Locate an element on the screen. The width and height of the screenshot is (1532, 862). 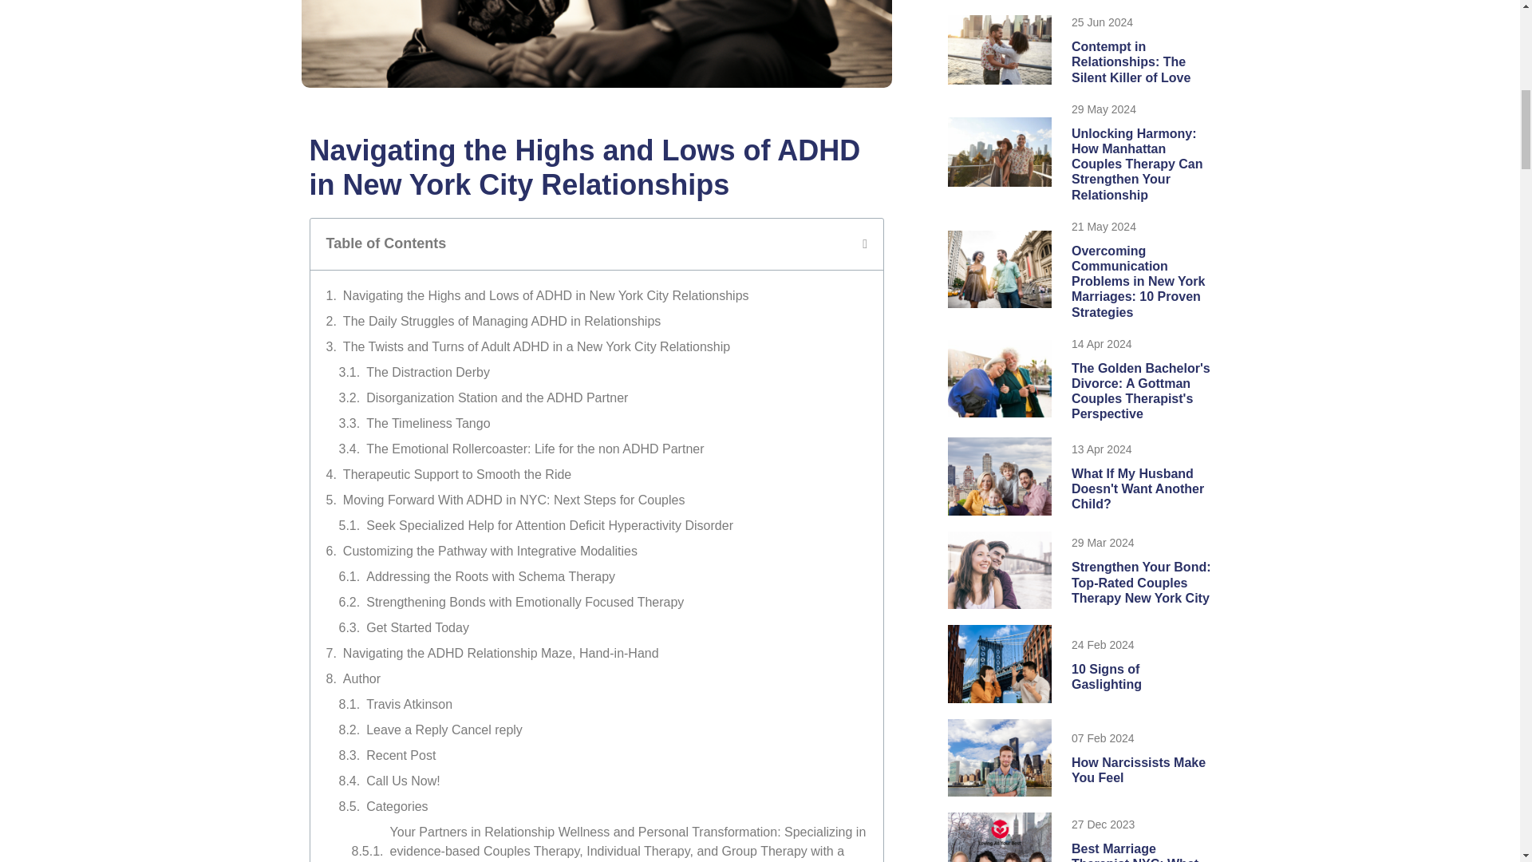
Strengthening Bonds with Emotionally Focused Therapy is located at coordinates (524, 602).